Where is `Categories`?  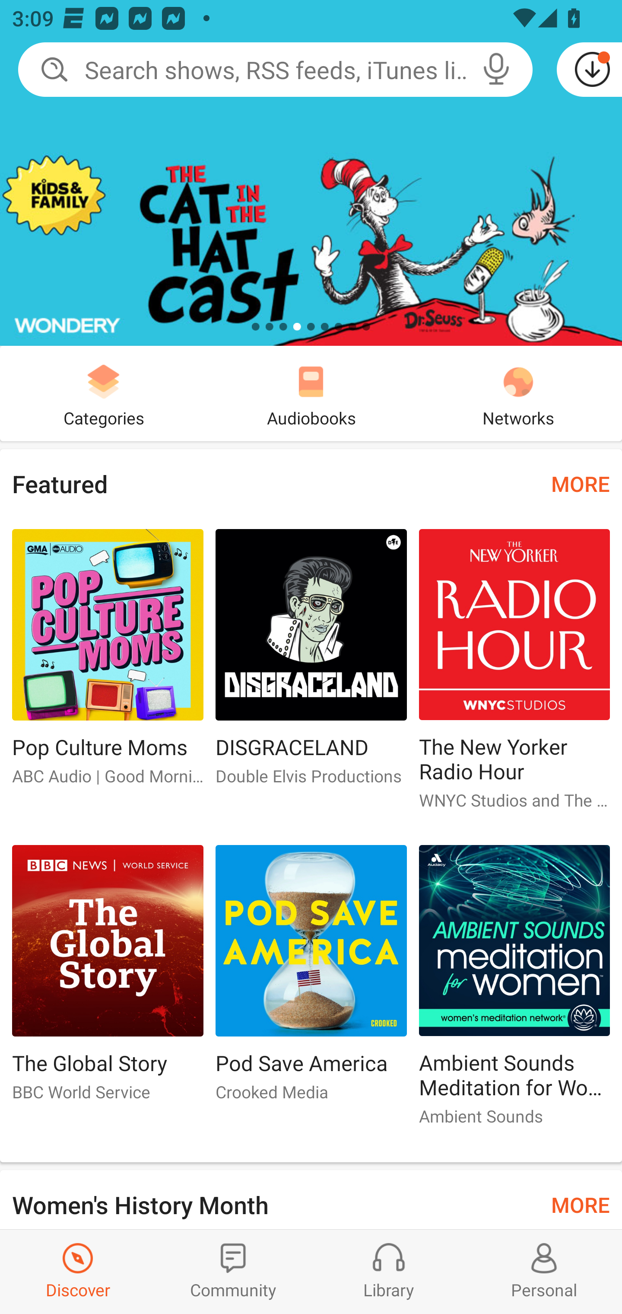
Categories is located at coordinates (104, 393).